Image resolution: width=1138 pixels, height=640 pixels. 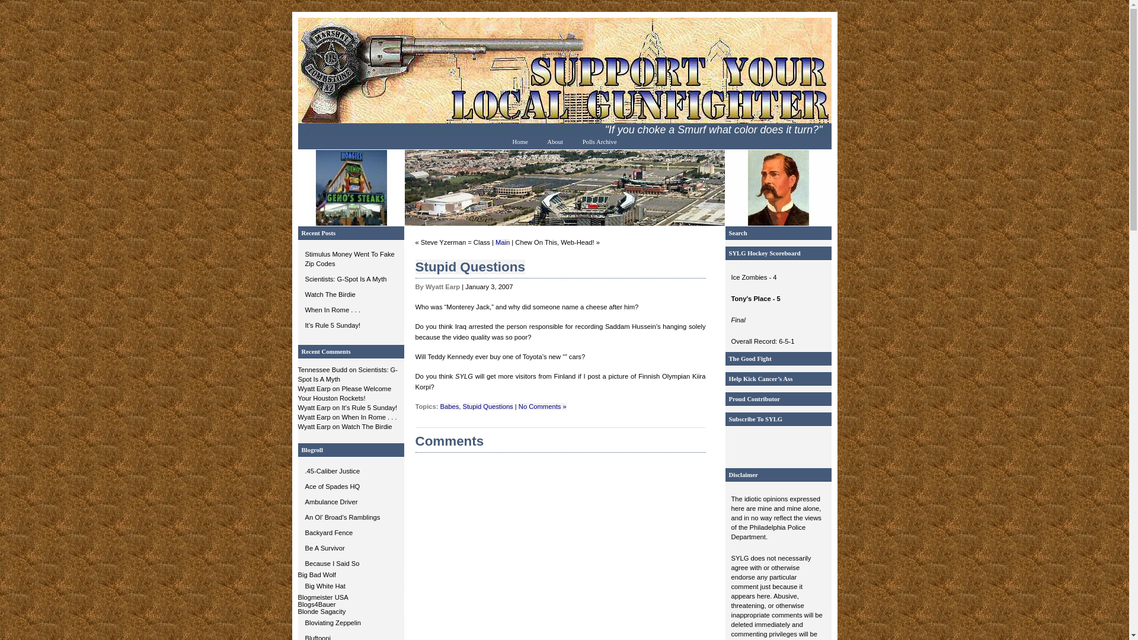 I want to click on Justice Is Served!, so click(x=350, y=471).